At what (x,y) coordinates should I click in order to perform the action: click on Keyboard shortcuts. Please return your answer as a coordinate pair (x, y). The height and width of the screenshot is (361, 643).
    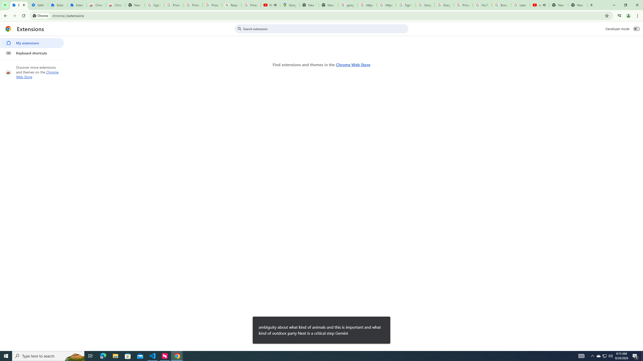
    Looking at the image, I should click on (32, 53).